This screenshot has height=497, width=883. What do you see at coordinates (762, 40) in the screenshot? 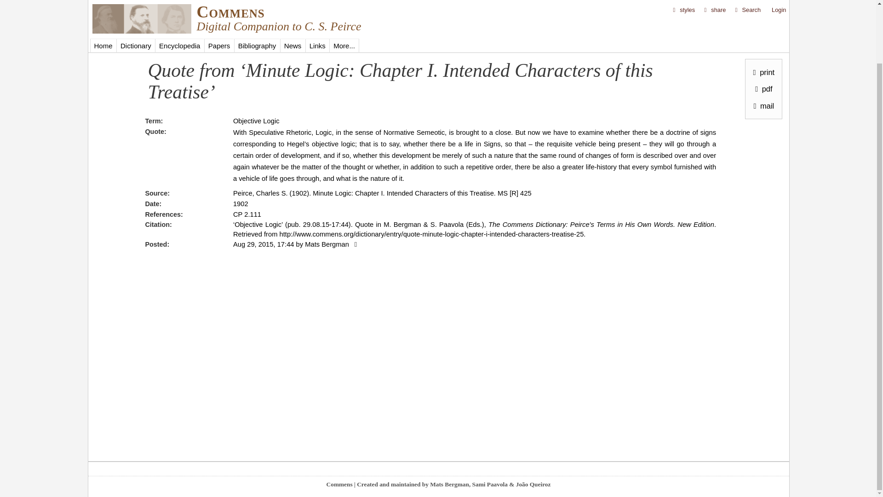
I see `mail` at bounding box center [762, 40].